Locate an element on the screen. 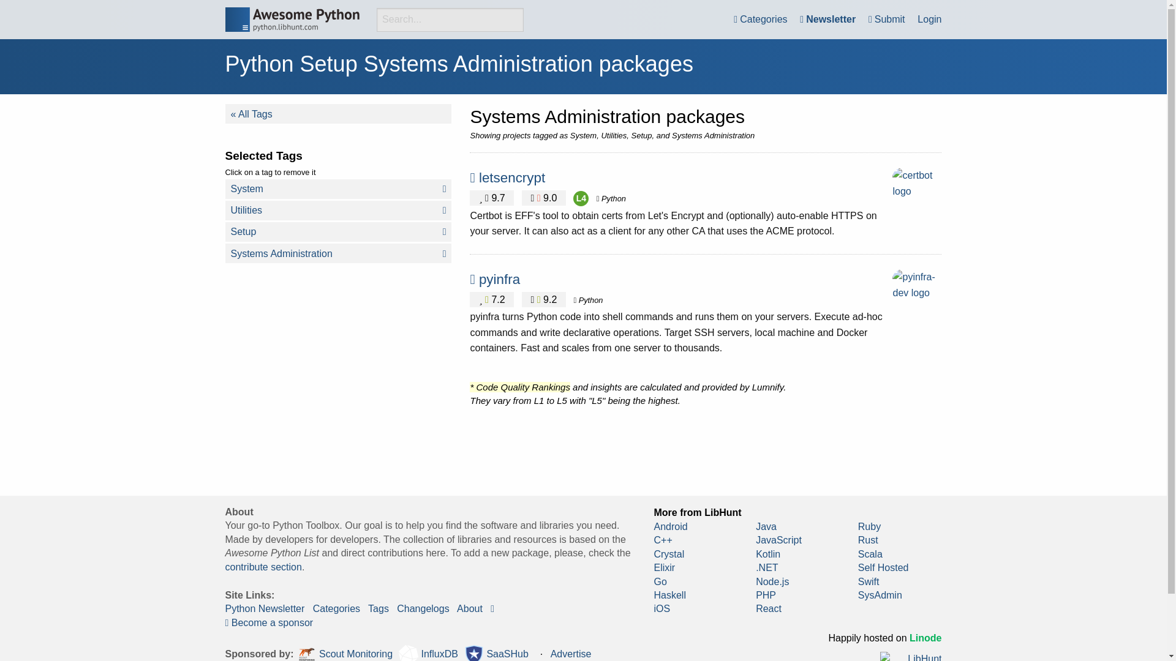 The width and height of the screenshot is (1176, 661). Awesome Python is located at coordinates (293, 19).